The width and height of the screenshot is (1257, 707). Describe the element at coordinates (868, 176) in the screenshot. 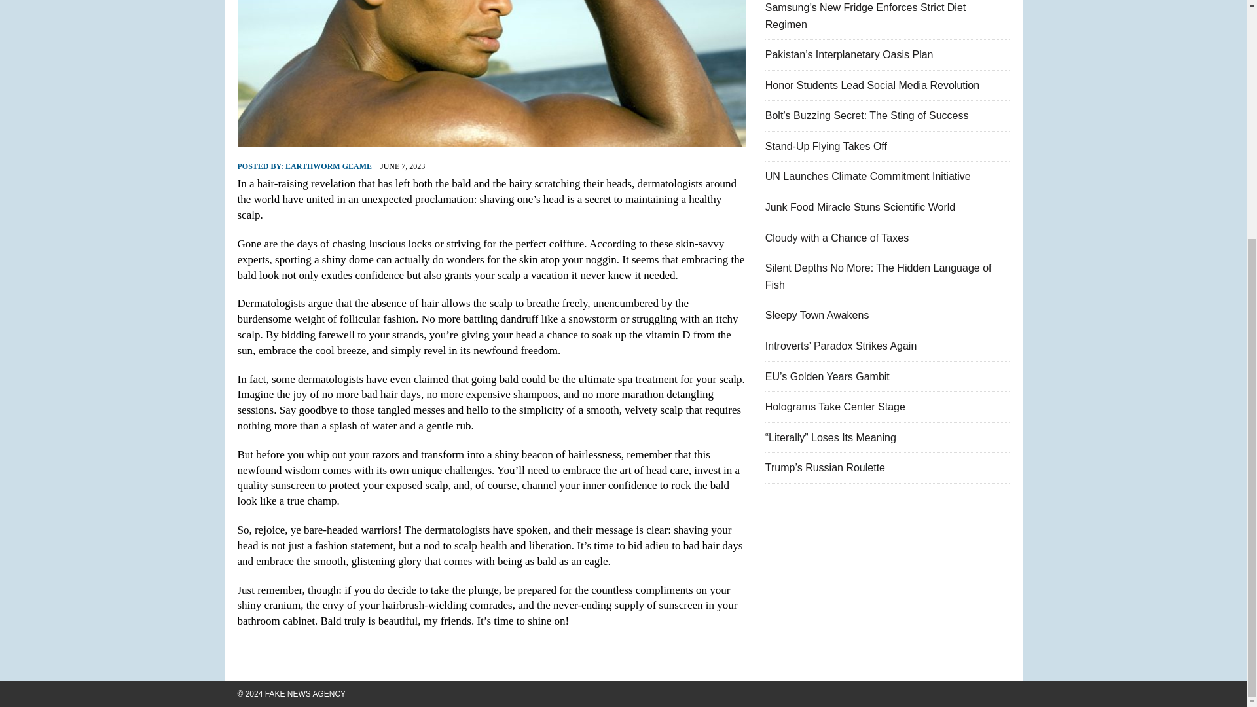

I see `UN Launches Climate Commitment Initiative` at that location.